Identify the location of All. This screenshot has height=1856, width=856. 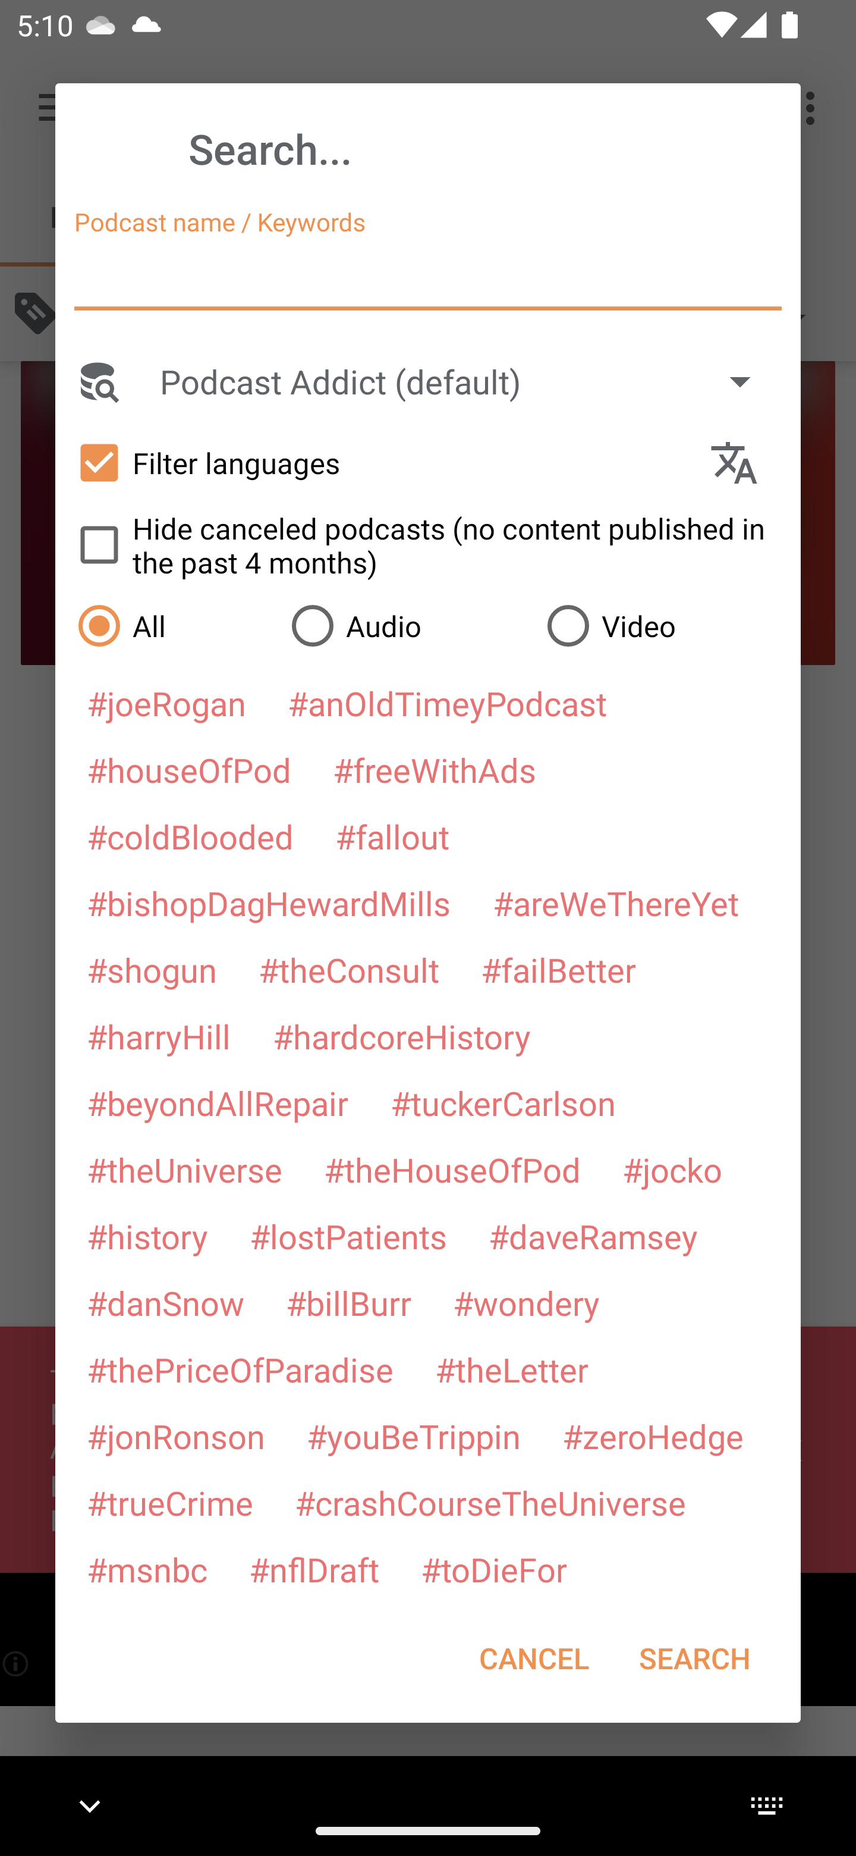
(172, 625).